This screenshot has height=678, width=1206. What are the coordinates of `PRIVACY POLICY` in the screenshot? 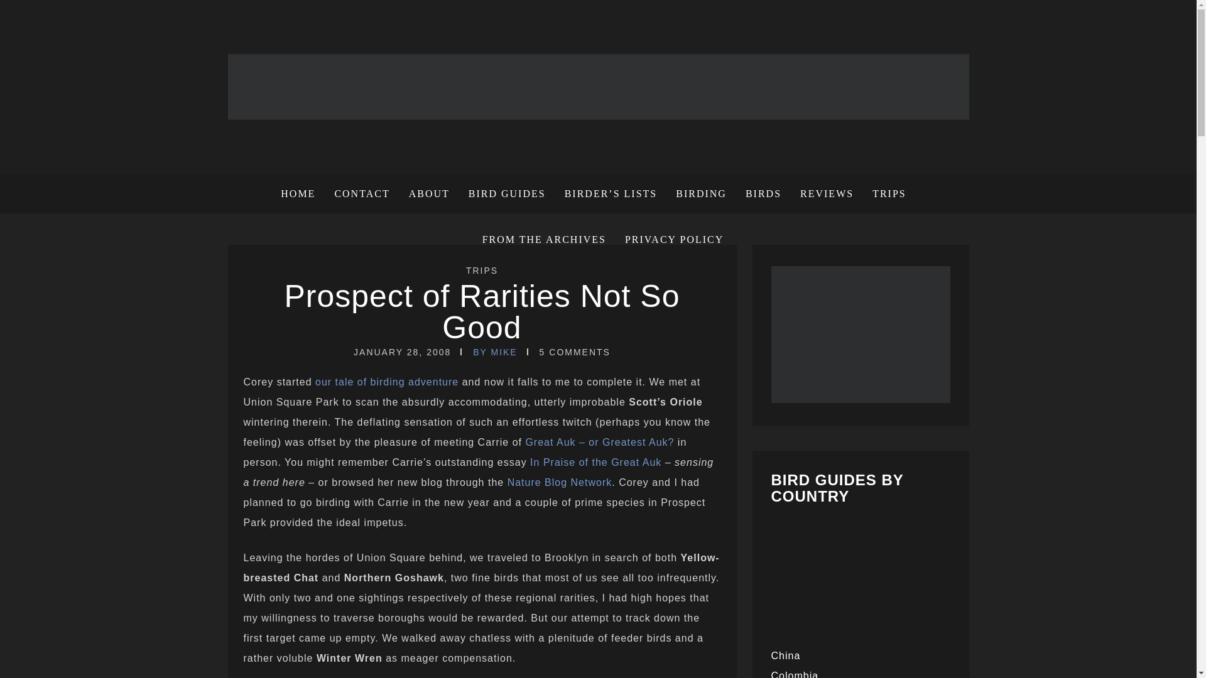 It's located at (670, 240).